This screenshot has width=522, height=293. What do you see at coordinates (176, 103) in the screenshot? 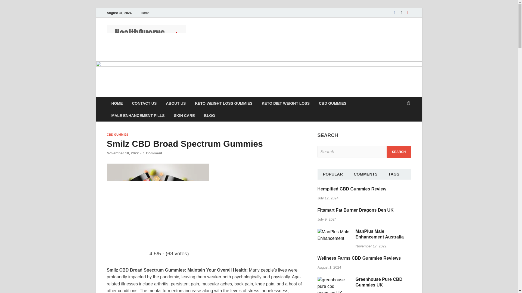
I see `ABOUT US` at bounding box center [176, 103].